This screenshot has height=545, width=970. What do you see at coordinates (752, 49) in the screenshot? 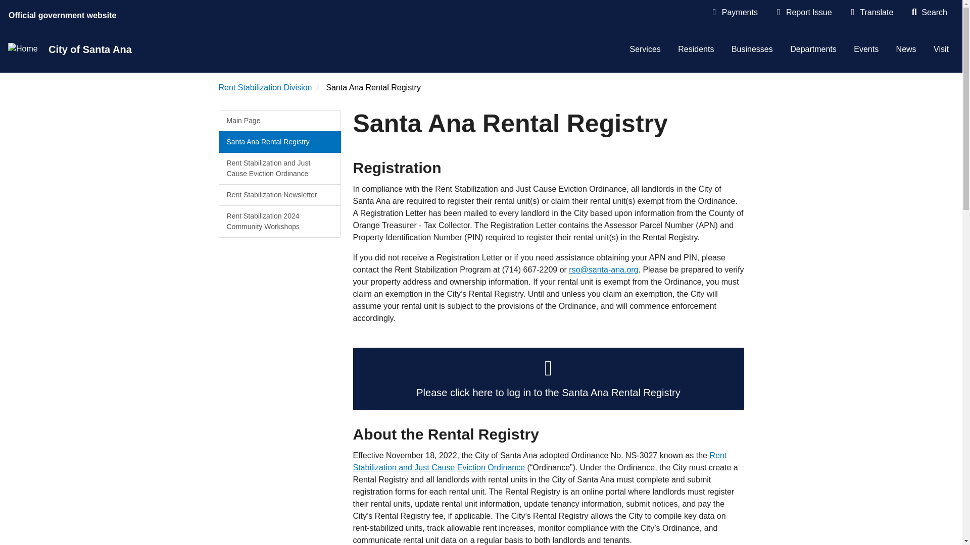
I see `Businesses` at bounding box center [752, 49].